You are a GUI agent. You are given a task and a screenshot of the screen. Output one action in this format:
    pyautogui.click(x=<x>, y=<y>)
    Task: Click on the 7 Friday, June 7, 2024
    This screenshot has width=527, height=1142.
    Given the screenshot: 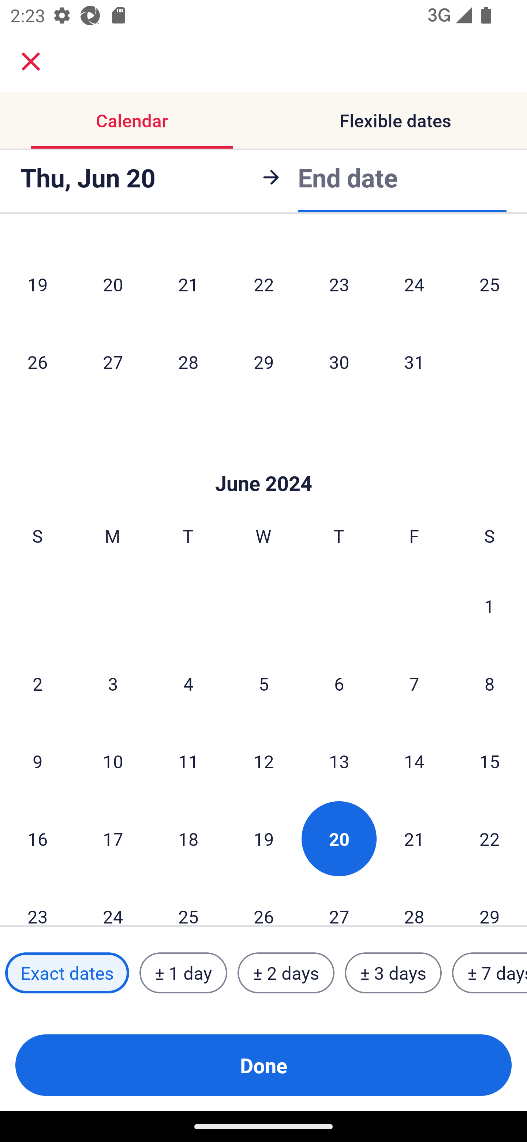 What is the action you would take?
    pyautogui.click(x=414, y=683)
    